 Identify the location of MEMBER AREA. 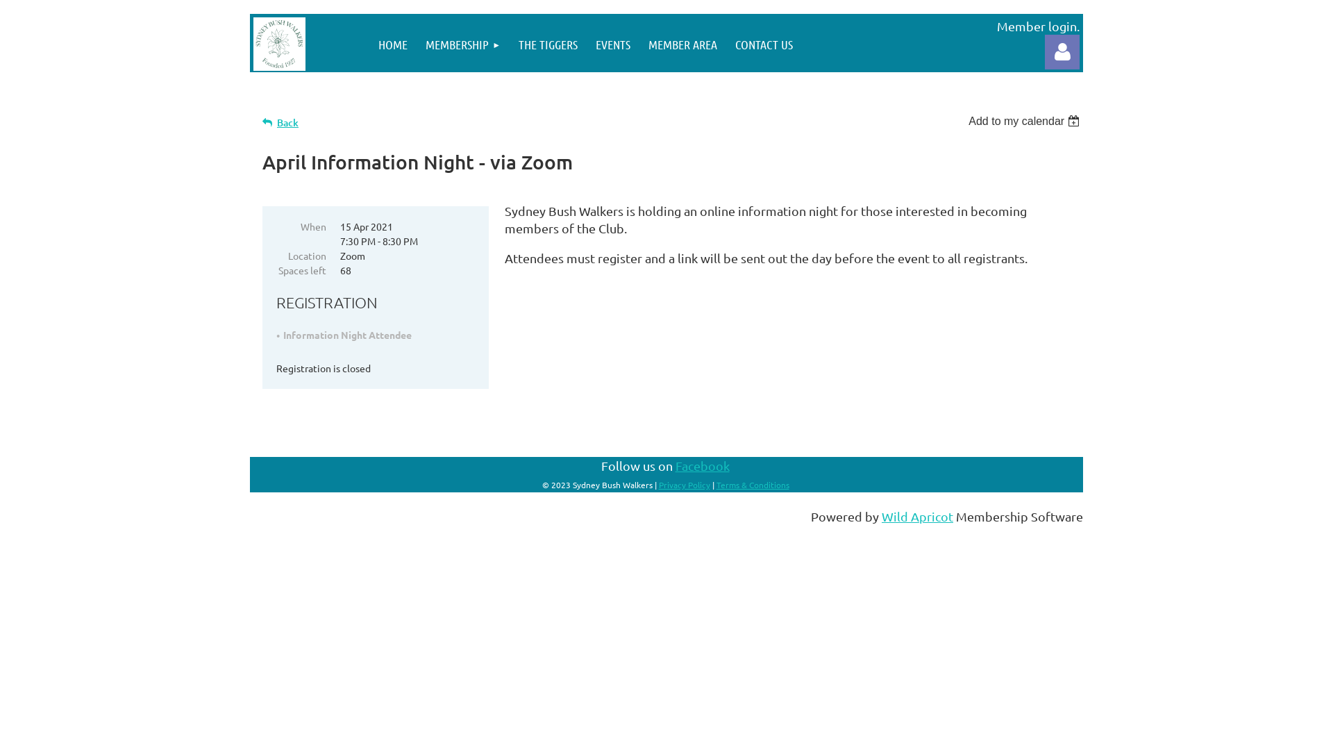
(683, 44).